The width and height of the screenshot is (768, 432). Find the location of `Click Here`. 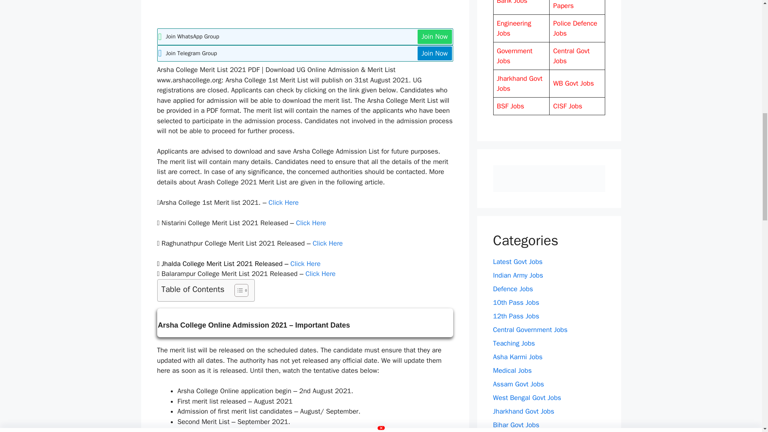

Click Here is located at coordinates (283, 202).